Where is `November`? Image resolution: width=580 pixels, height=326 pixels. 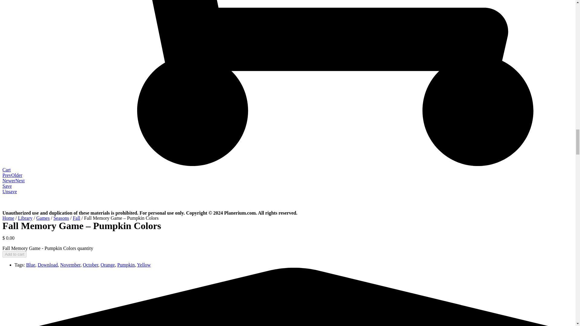
November is located at coordinates (70, 265).